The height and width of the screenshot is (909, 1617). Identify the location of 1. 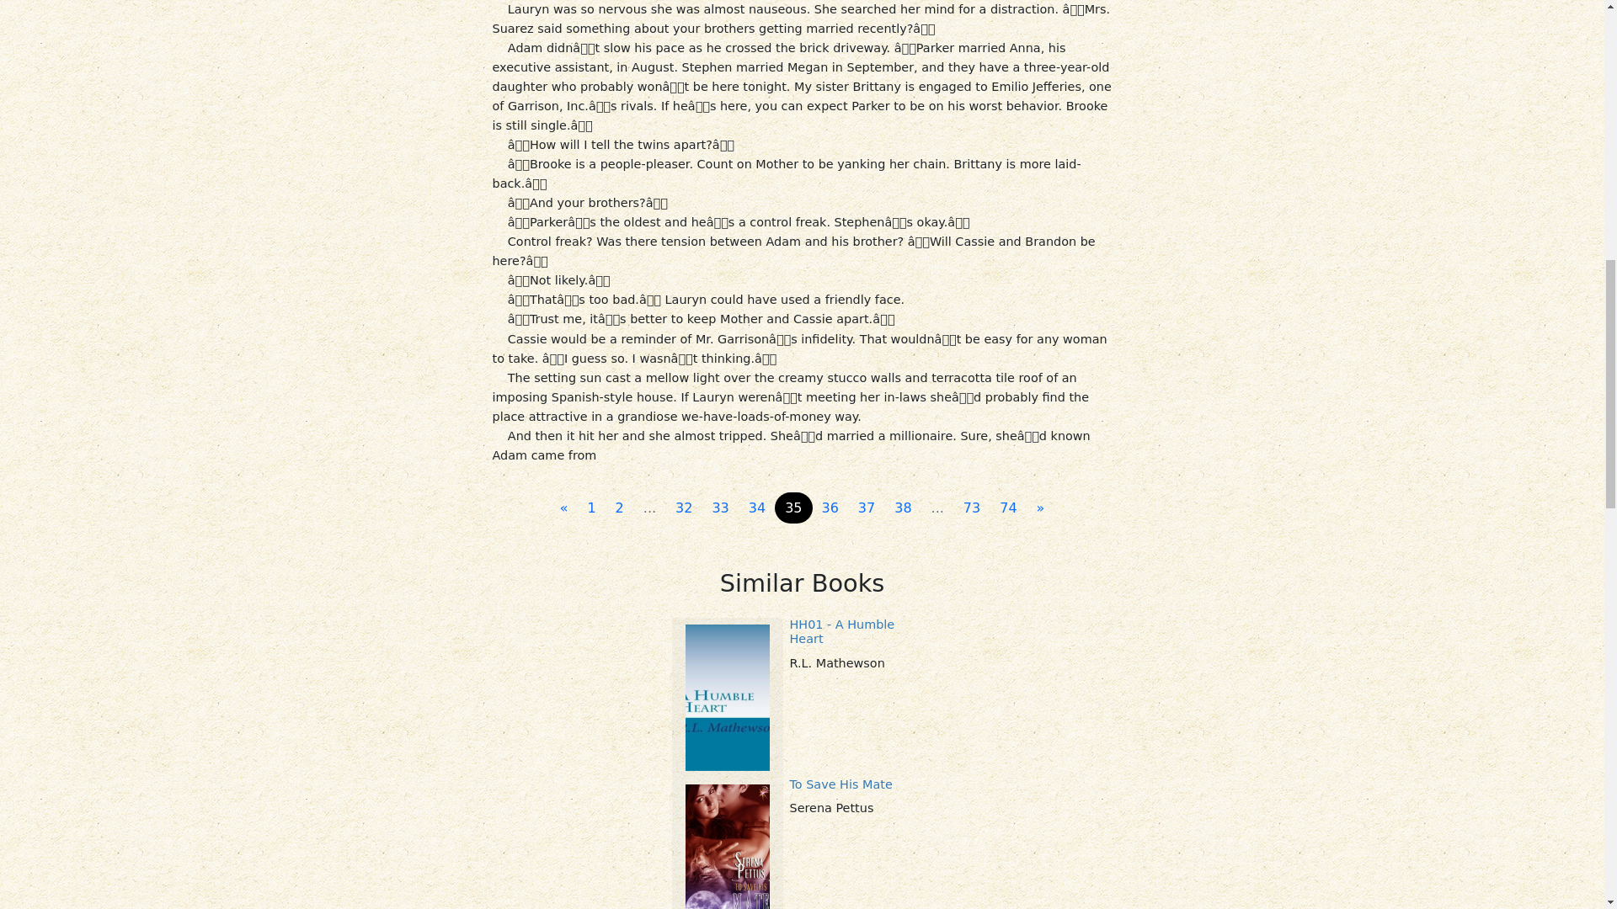
(591, 508).